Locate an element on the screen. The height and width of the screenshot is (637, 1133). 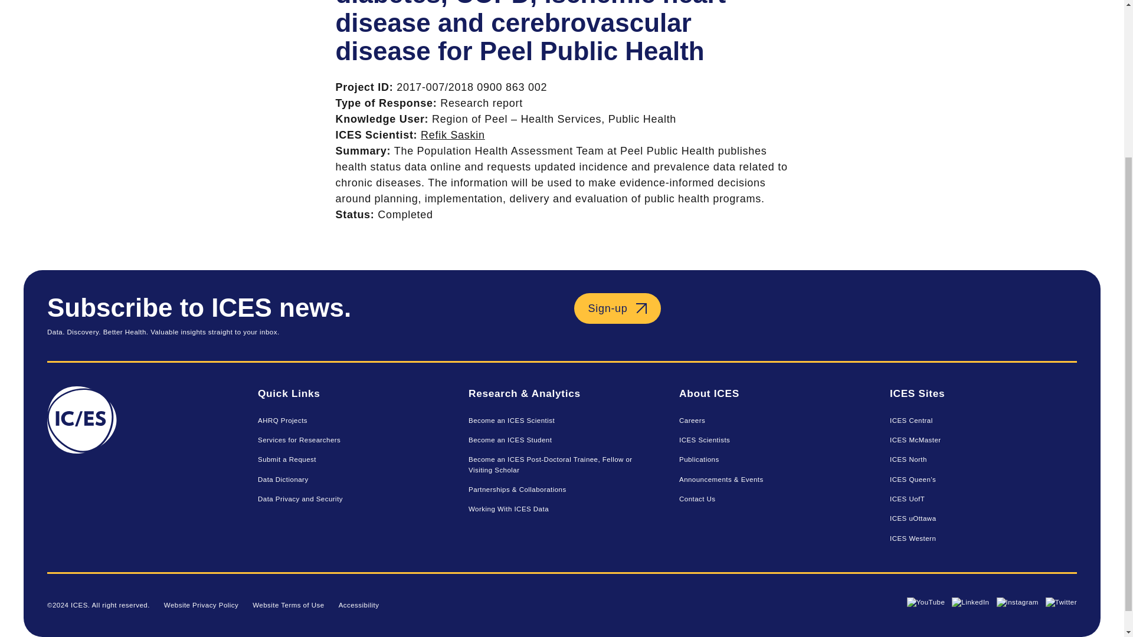
ICES is located at coordinates (140, 467).